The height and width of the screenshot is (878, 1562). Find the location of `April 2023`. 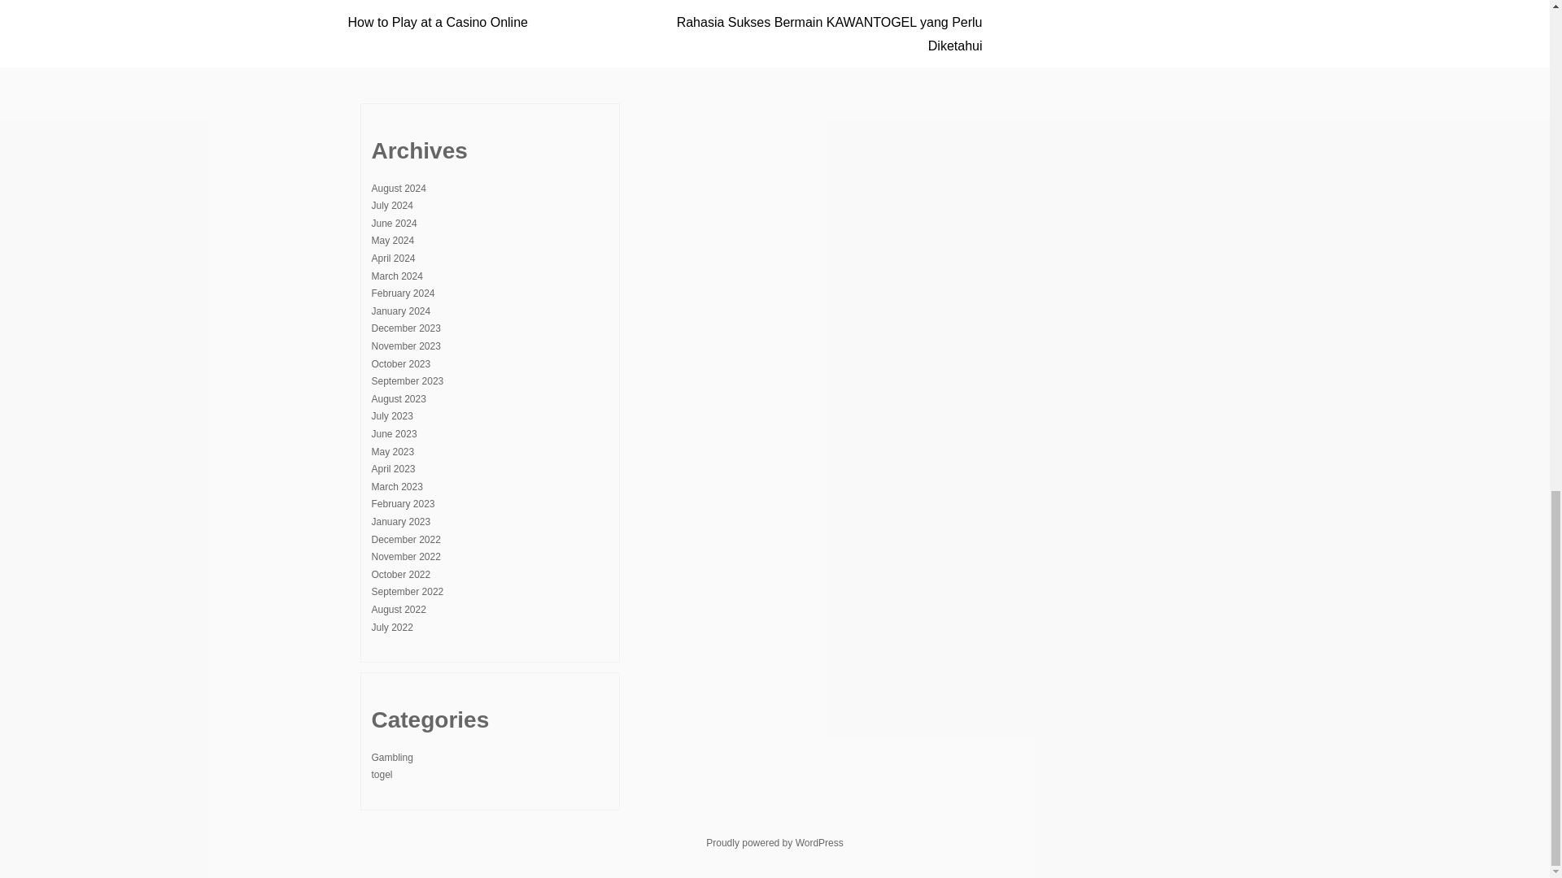

April 2023 is located at coordinates (393, 469).